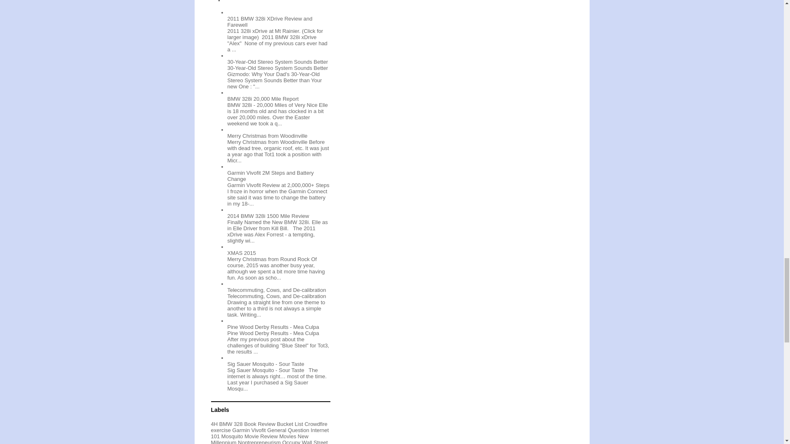  What do you see at coordinates (277, 62) in the screenshot?
I see `30-Year-Old Stereo System Sounds Better` at bounding box center [277, 62].